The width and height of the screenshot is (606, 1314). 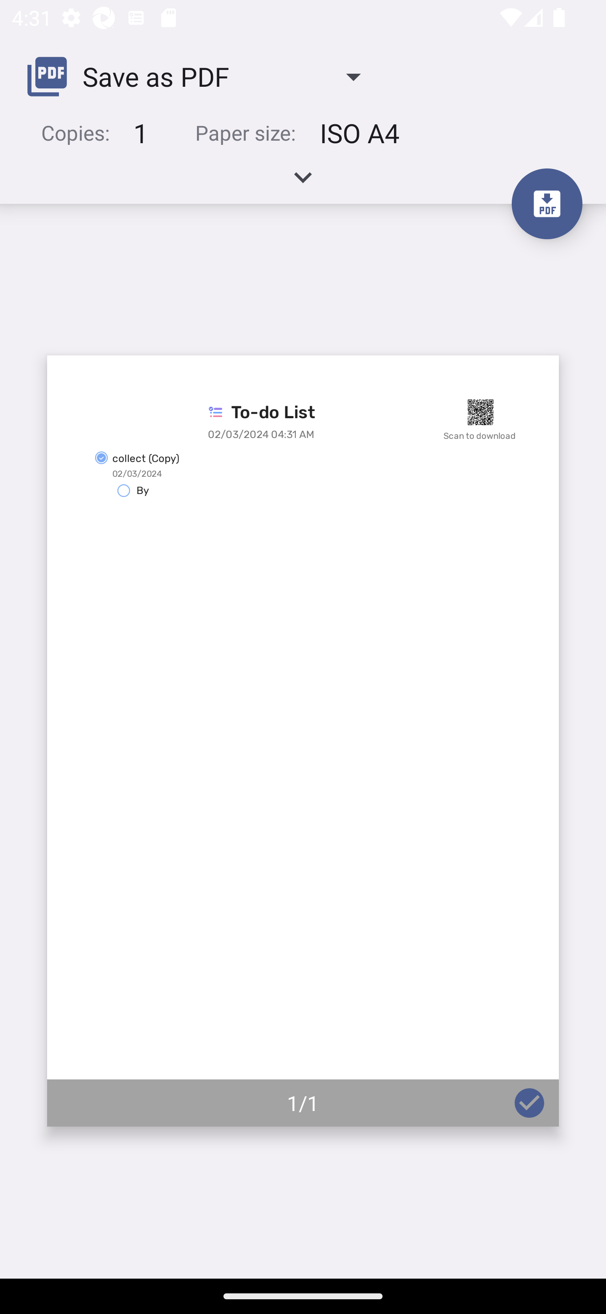 What do you see at coordinates (200, 76) in the screenshot?
I see `Save as PDF` at bounding box center [200, 76].